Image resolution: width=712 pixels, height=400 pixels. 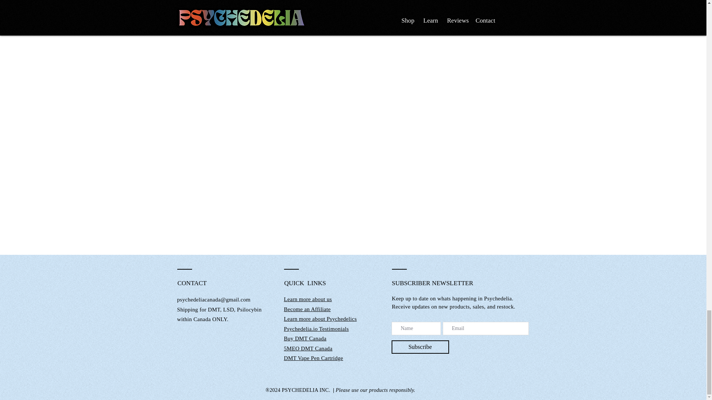 I want to click on Learn more about Psychedelics, so click(x=320, y=319).